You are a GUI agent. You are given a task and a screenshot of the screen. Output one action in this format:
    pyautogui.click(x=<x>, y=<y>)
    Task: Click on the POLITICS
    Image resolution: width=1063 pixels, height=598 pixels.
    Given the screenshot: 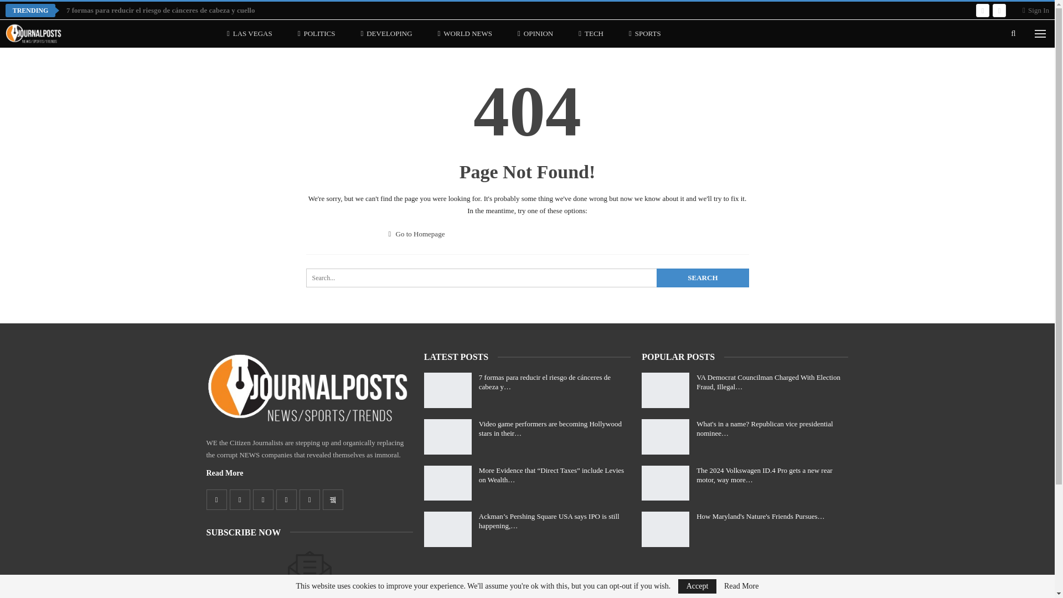 What is the action you would take?
    pyautogui.click(x=317, y=33)
    